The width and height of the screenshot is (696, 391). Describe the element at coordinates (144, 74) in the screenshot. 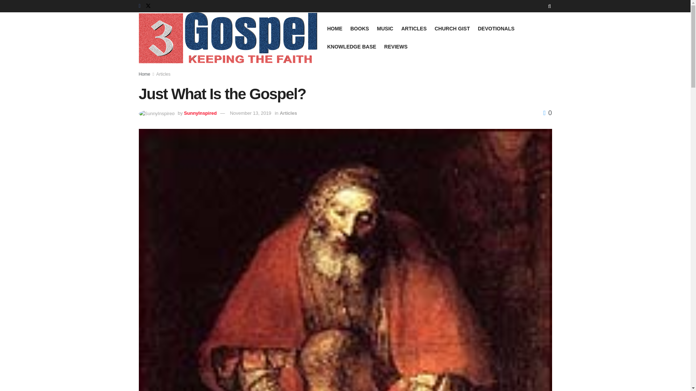

I see `Home` at that location.